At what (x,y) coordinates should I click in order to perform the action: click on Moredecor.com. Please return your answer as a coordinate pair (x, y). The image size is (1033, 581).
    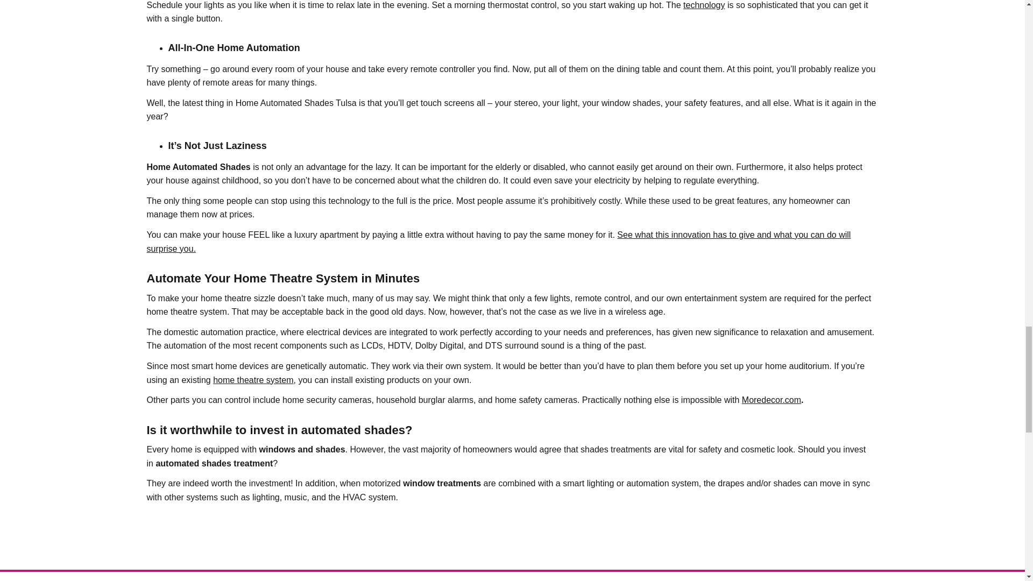
    Looking at the image, I should click on (772, 400).